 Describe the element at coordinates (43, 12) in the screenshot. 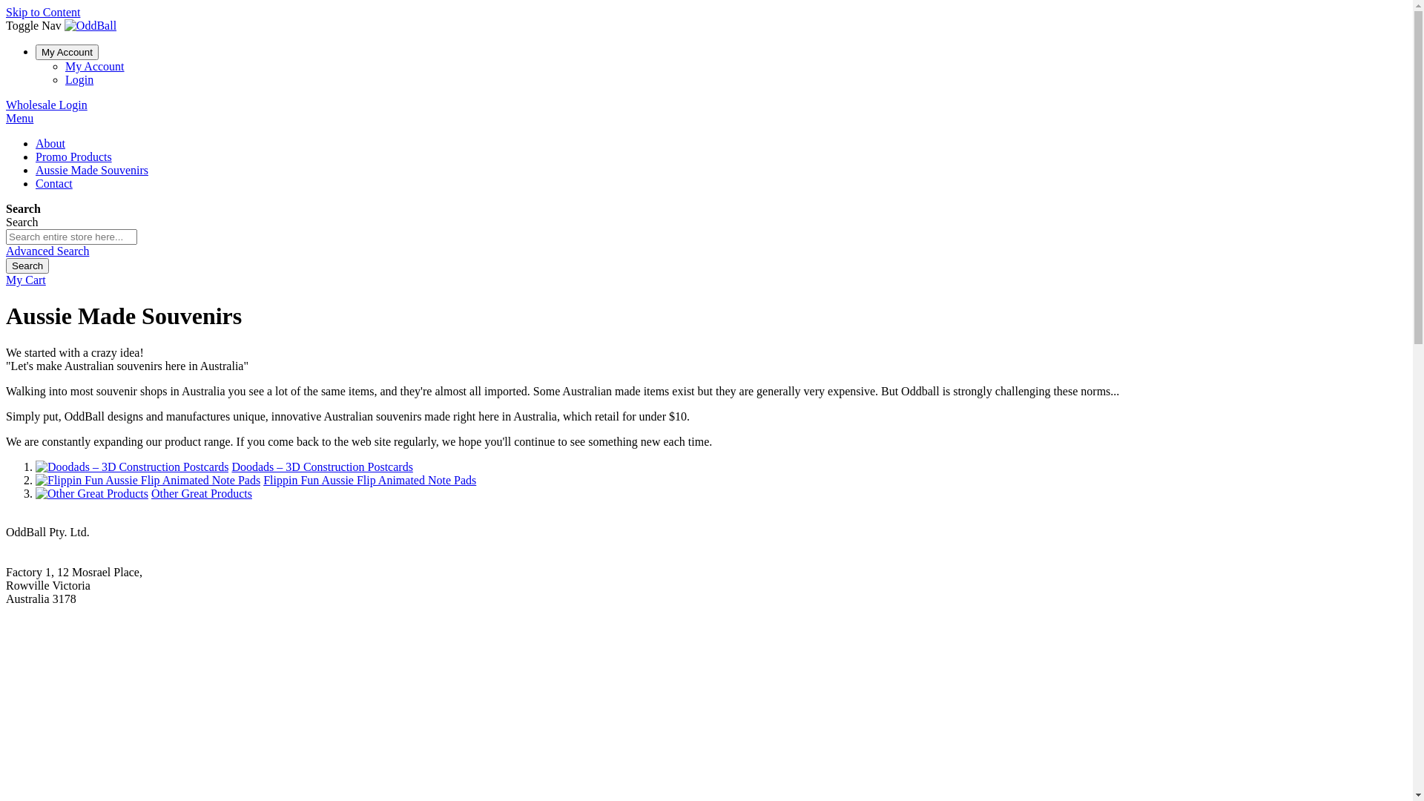

I see `Skip to Content` at that location.